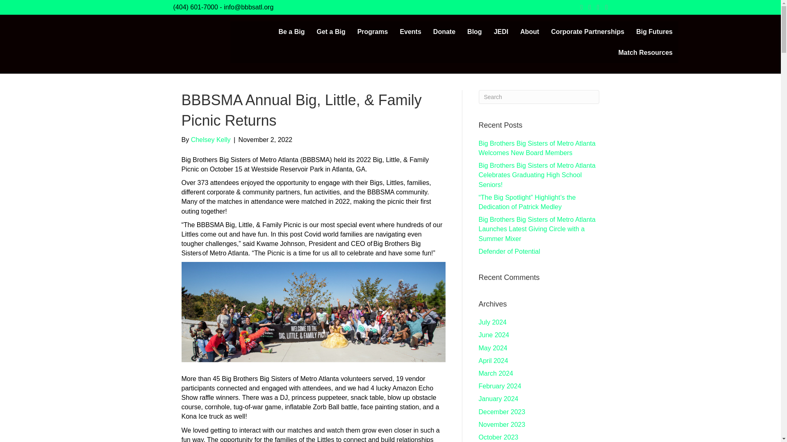 The width and height of the screenshot is (787, 442). I want to click on Big Futures, so click(654, 31).